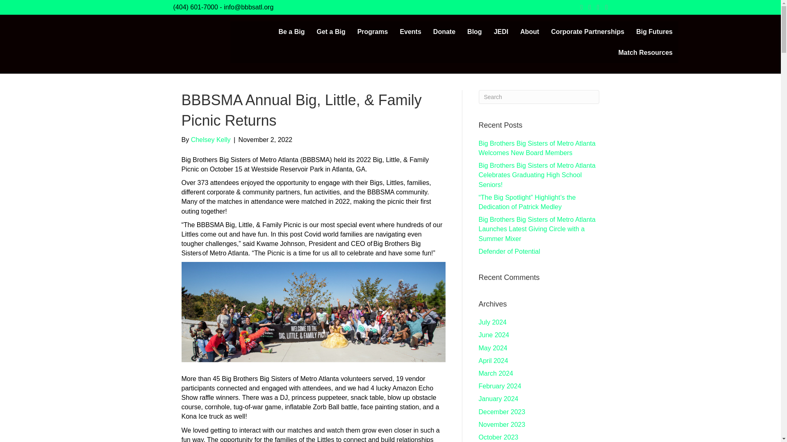 The width and height of the screenshot is (787, 442). I want to click on Big Futures, so click(654, 31).